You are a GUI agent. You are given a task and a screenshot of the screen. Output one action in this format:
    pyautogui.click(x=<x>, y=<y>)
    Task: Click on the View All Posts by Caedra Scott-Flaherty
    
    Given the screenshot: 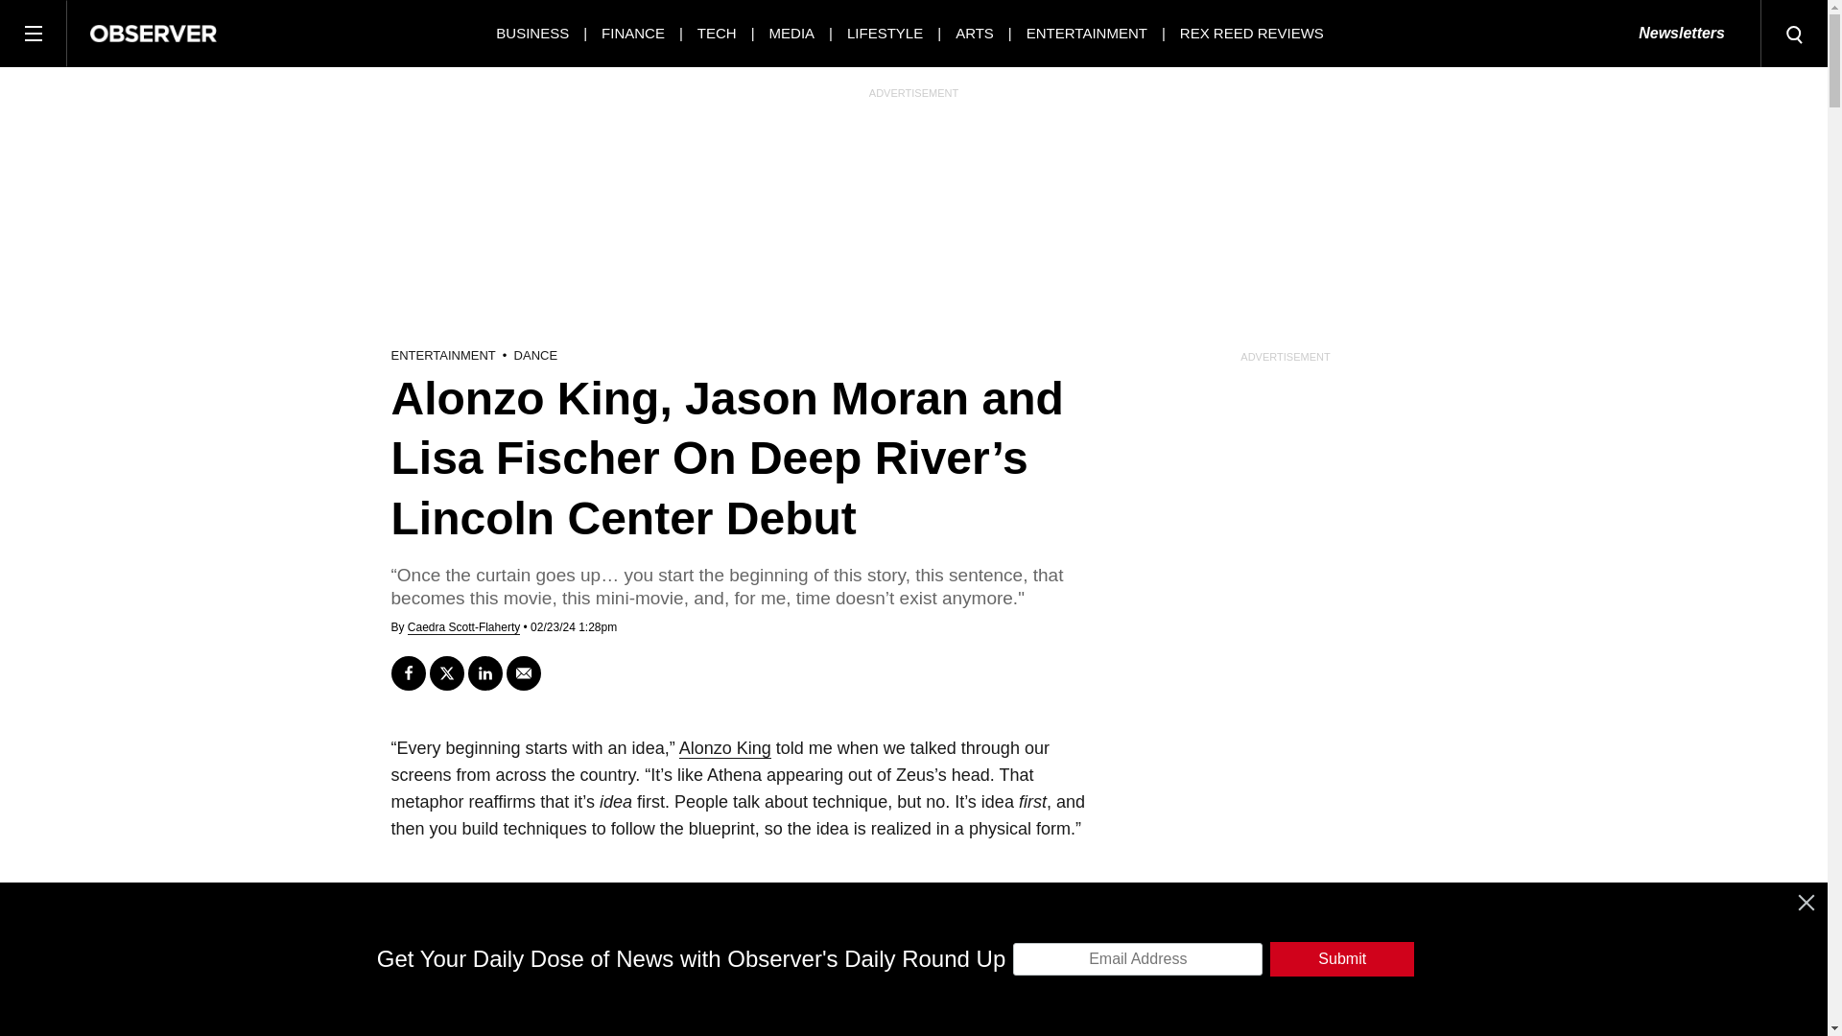 What is the action you would take?
    pyautogui.click(x=462, y=627)
    